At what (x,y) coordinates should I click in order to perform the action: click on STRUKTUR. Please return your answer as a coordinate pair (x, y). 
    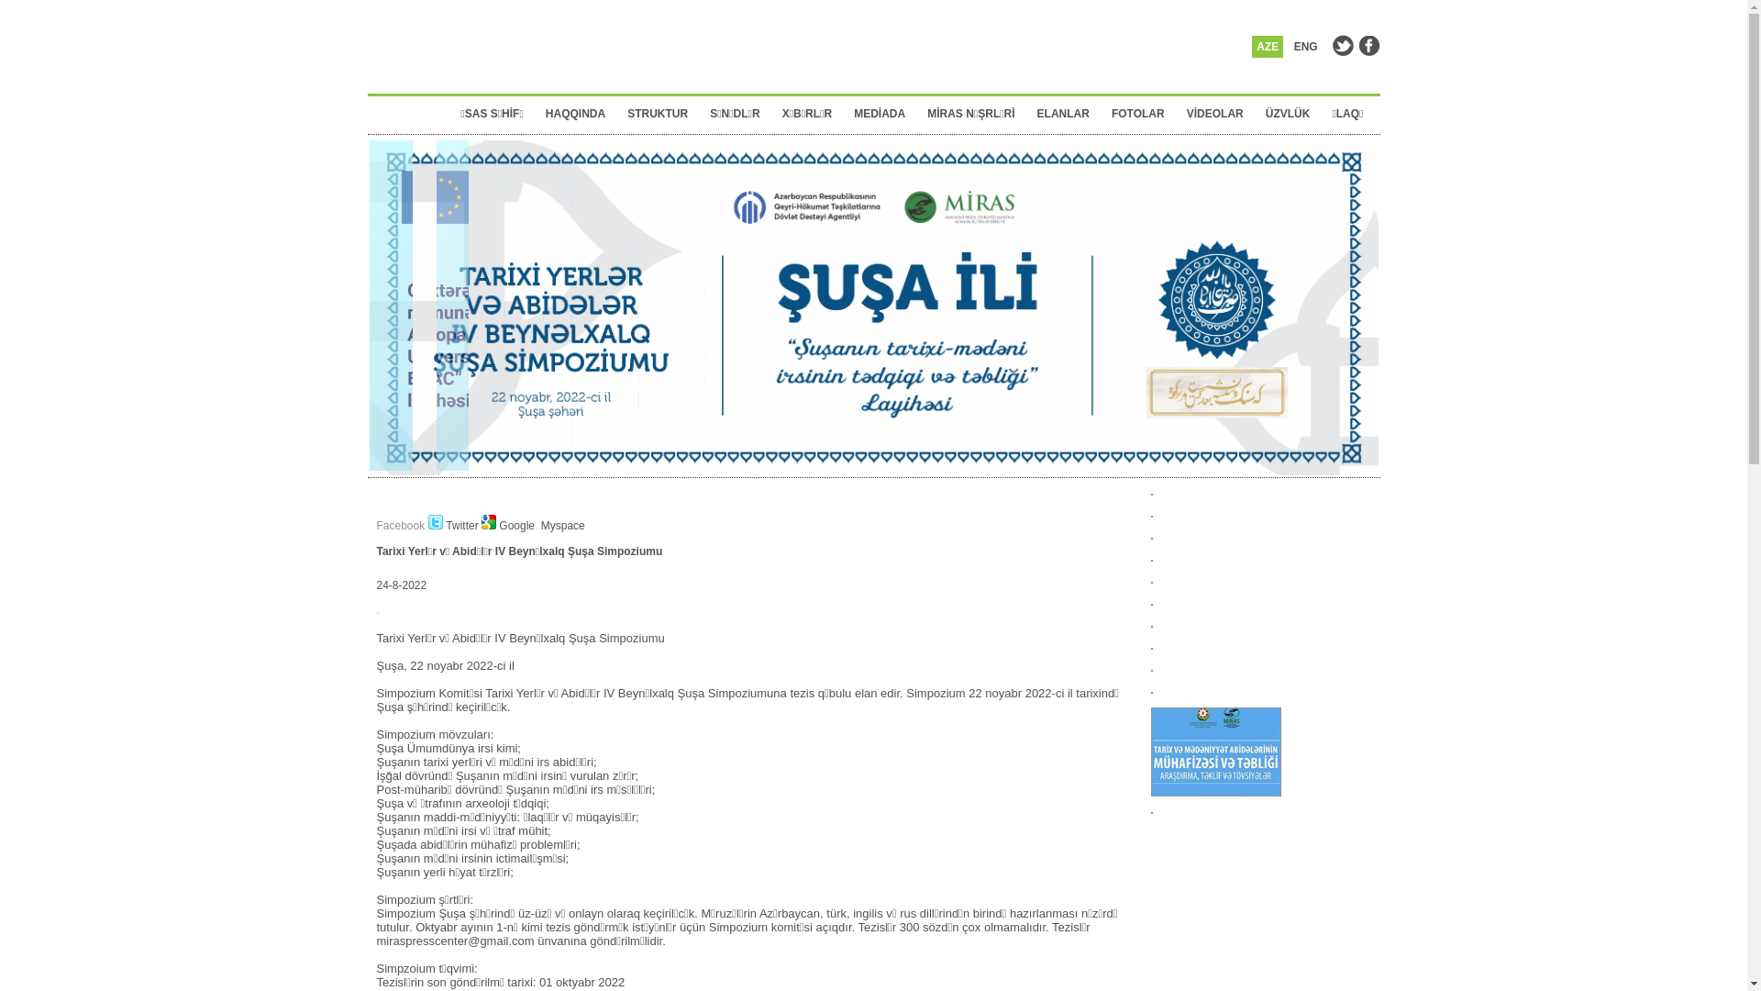
    Looking at the image, I should click on (663, 114).